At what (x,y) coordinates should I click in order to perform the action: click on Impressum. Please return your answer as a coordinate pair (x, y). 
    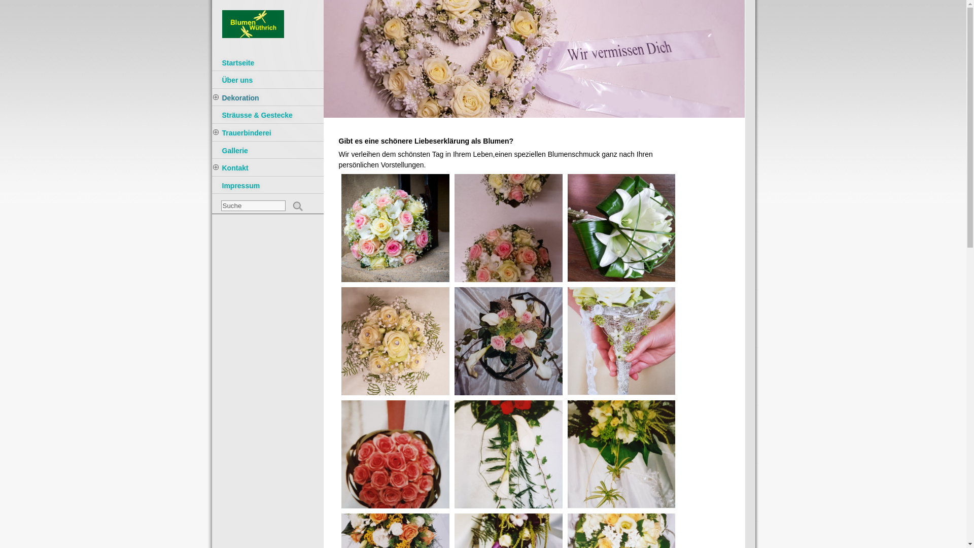
    Looking at the image, I should click on (268, 187).